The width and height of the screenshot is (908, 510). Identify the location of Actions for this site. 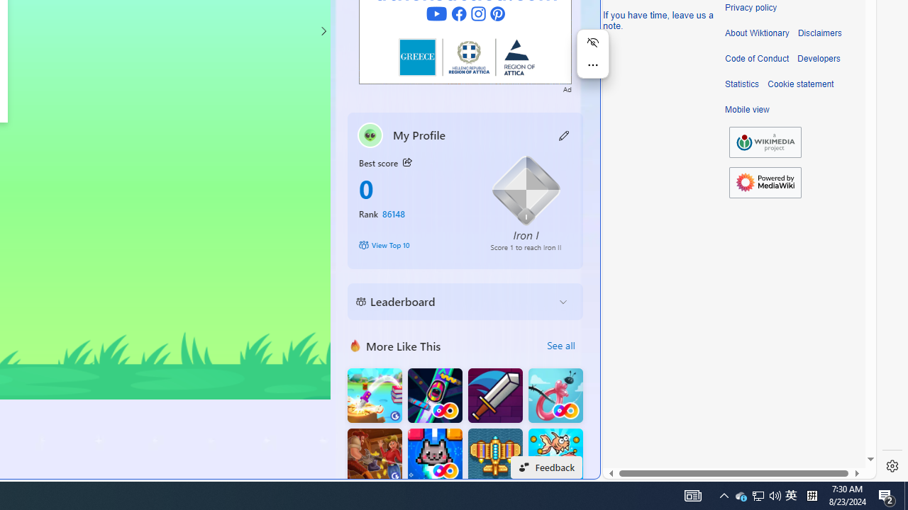
(802, 217).